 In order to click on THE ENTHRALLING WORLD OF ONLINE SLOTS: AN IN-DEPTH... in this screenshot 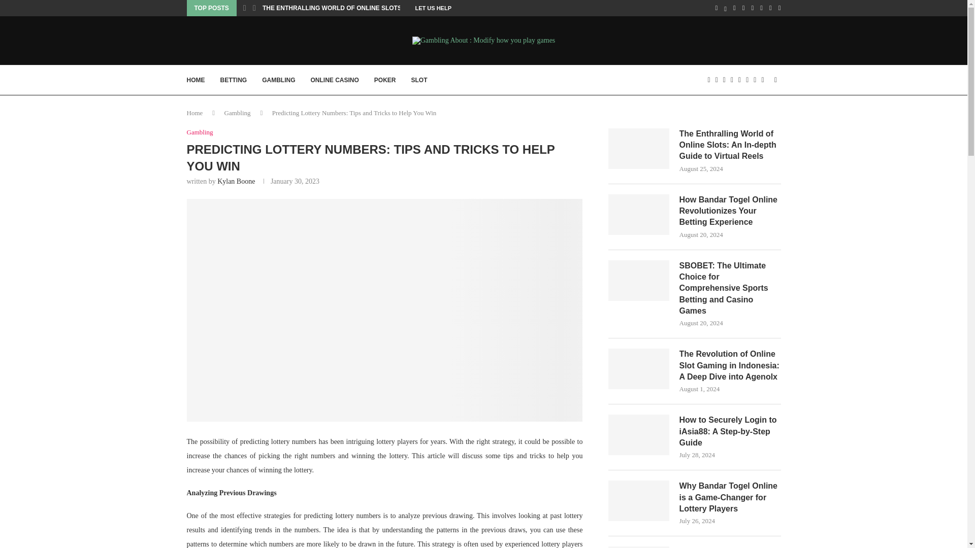, I will do `click(355, 8)`.